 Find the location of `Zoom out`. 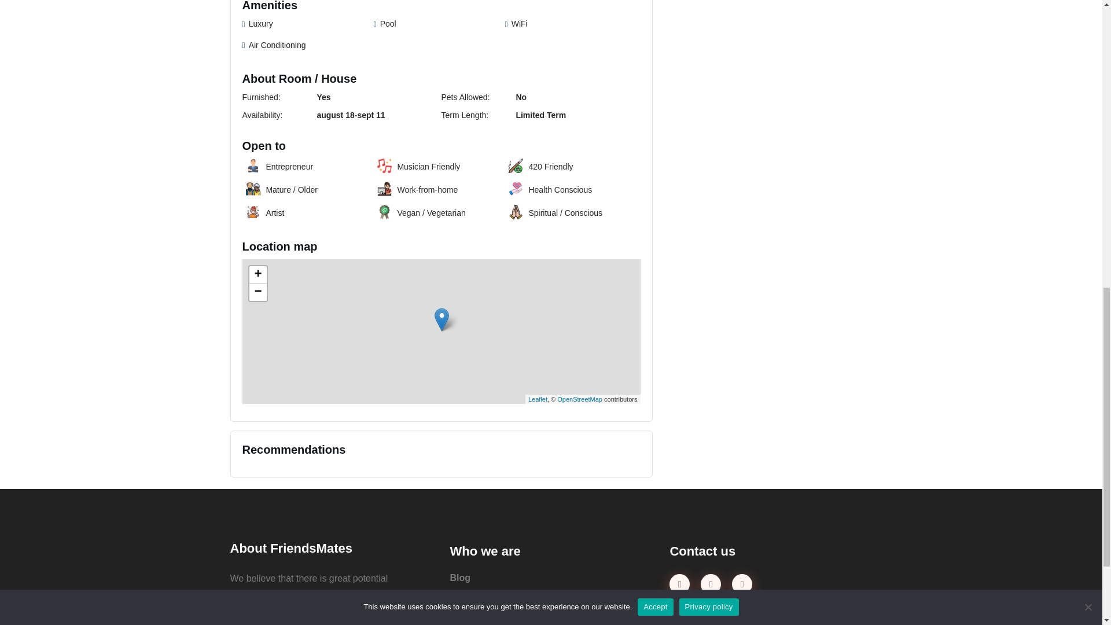

Zoom out is located at coordinates (257, 292).